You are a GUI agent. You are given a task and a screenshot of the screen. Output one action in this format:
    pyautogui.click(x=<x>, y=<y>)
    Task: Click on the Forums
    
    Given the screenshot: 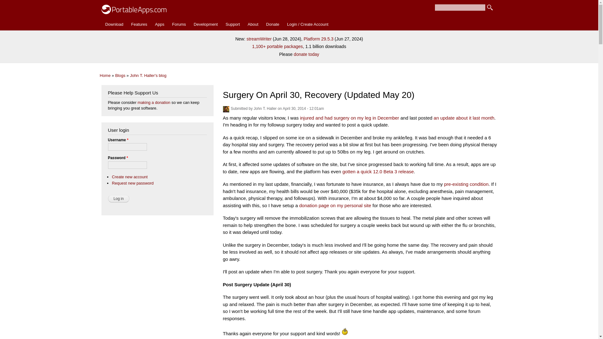 What is the action you would take?
    pyautogui.click(x=179, y=24)
    